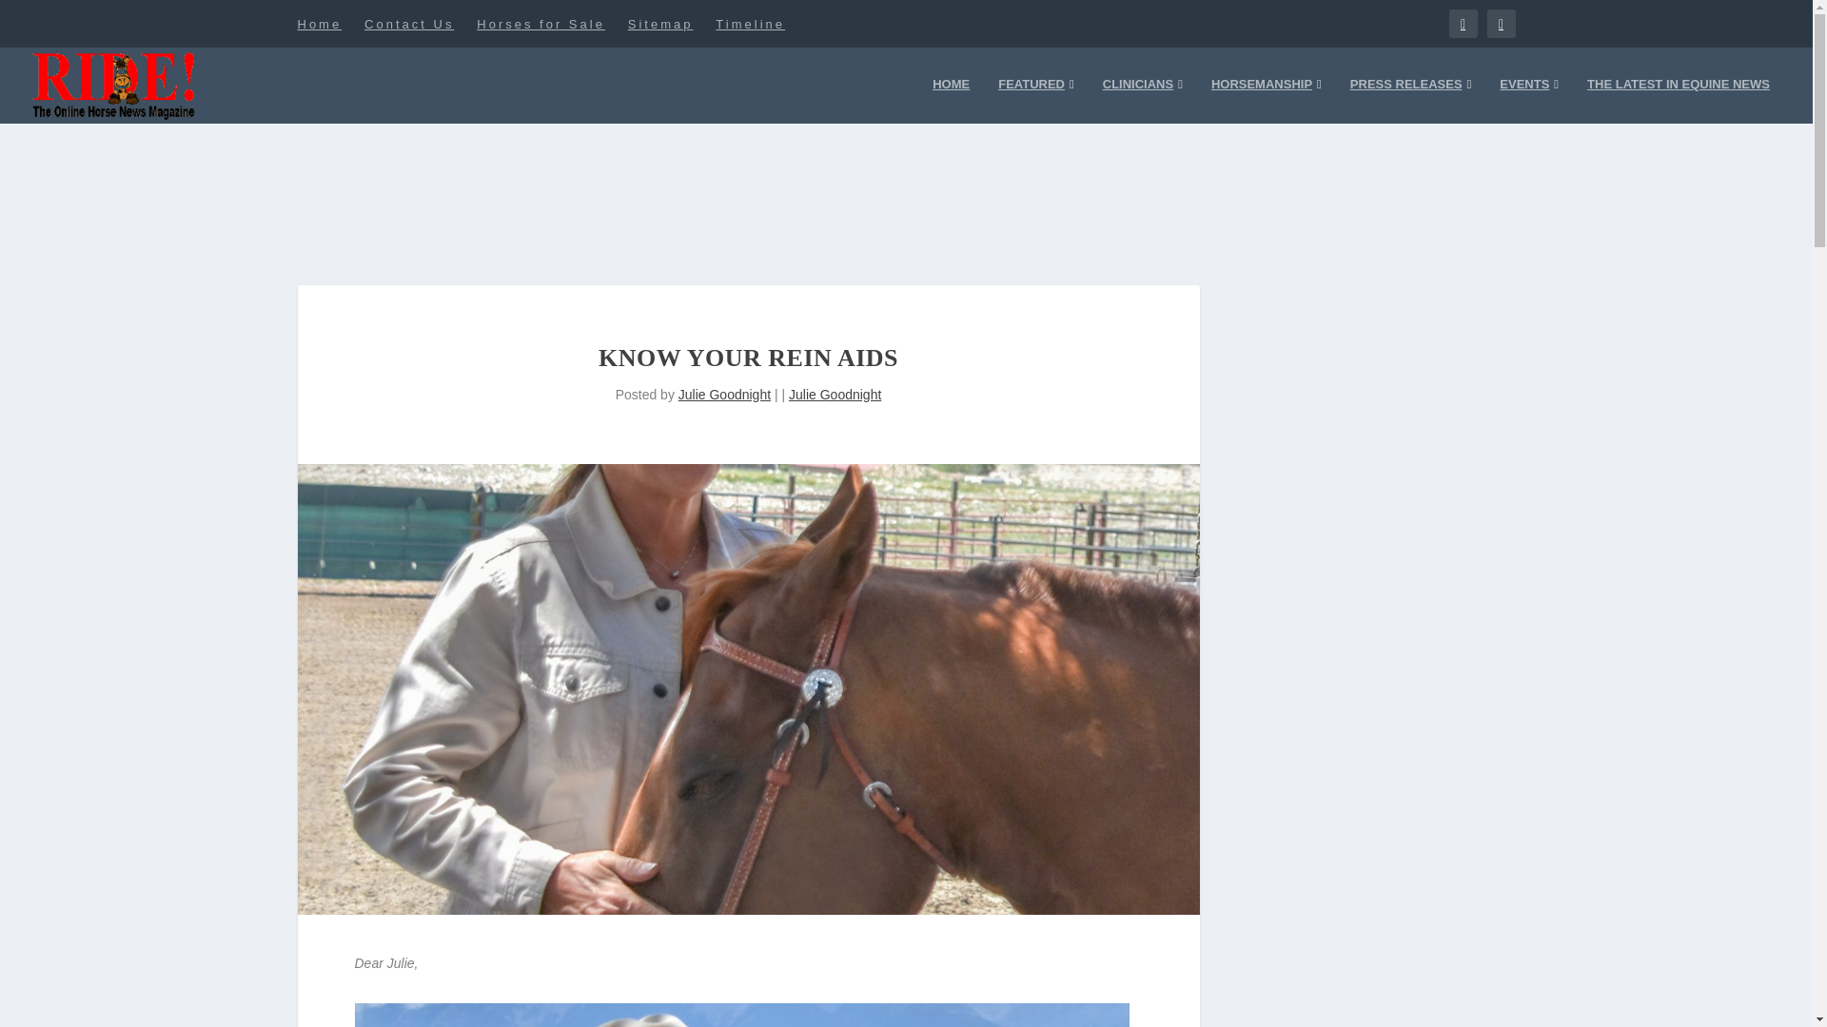 This screenshot has height=1027, width=1827. What do you see at coordinates (408, 23) in the screenshot?
I see `Contact Us` at bounding box center [408, 23].